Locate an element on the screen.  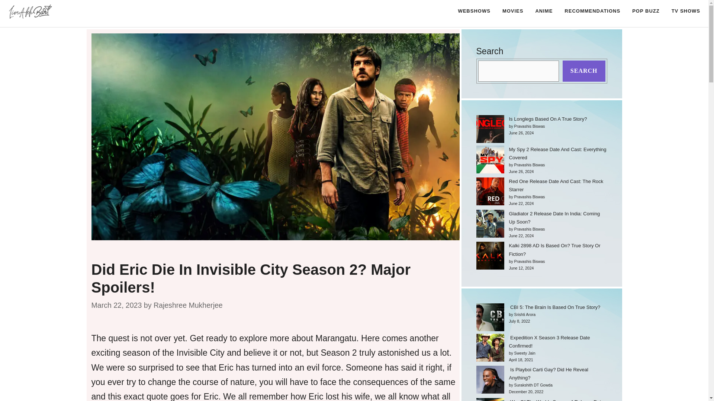
SEARCH is located at coordinates (584, 71).